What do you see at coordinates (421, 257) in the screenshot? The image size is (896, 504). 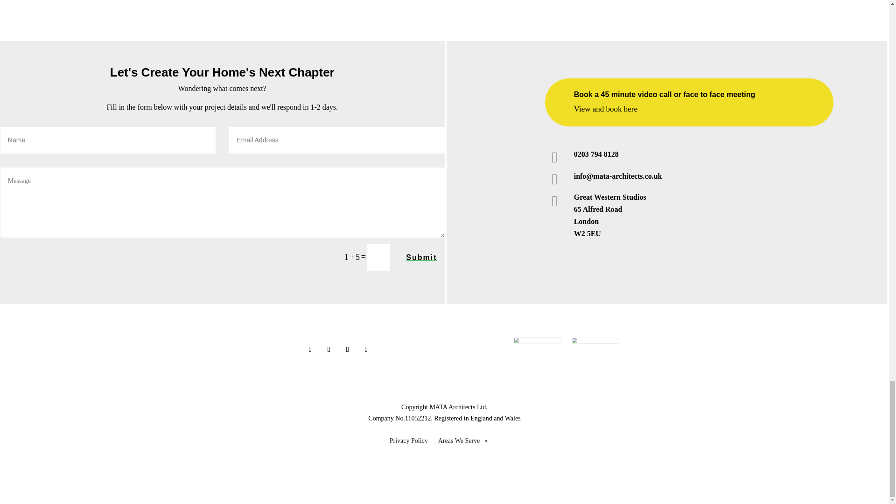 I see `Submit` at bounding box center [421, 257].